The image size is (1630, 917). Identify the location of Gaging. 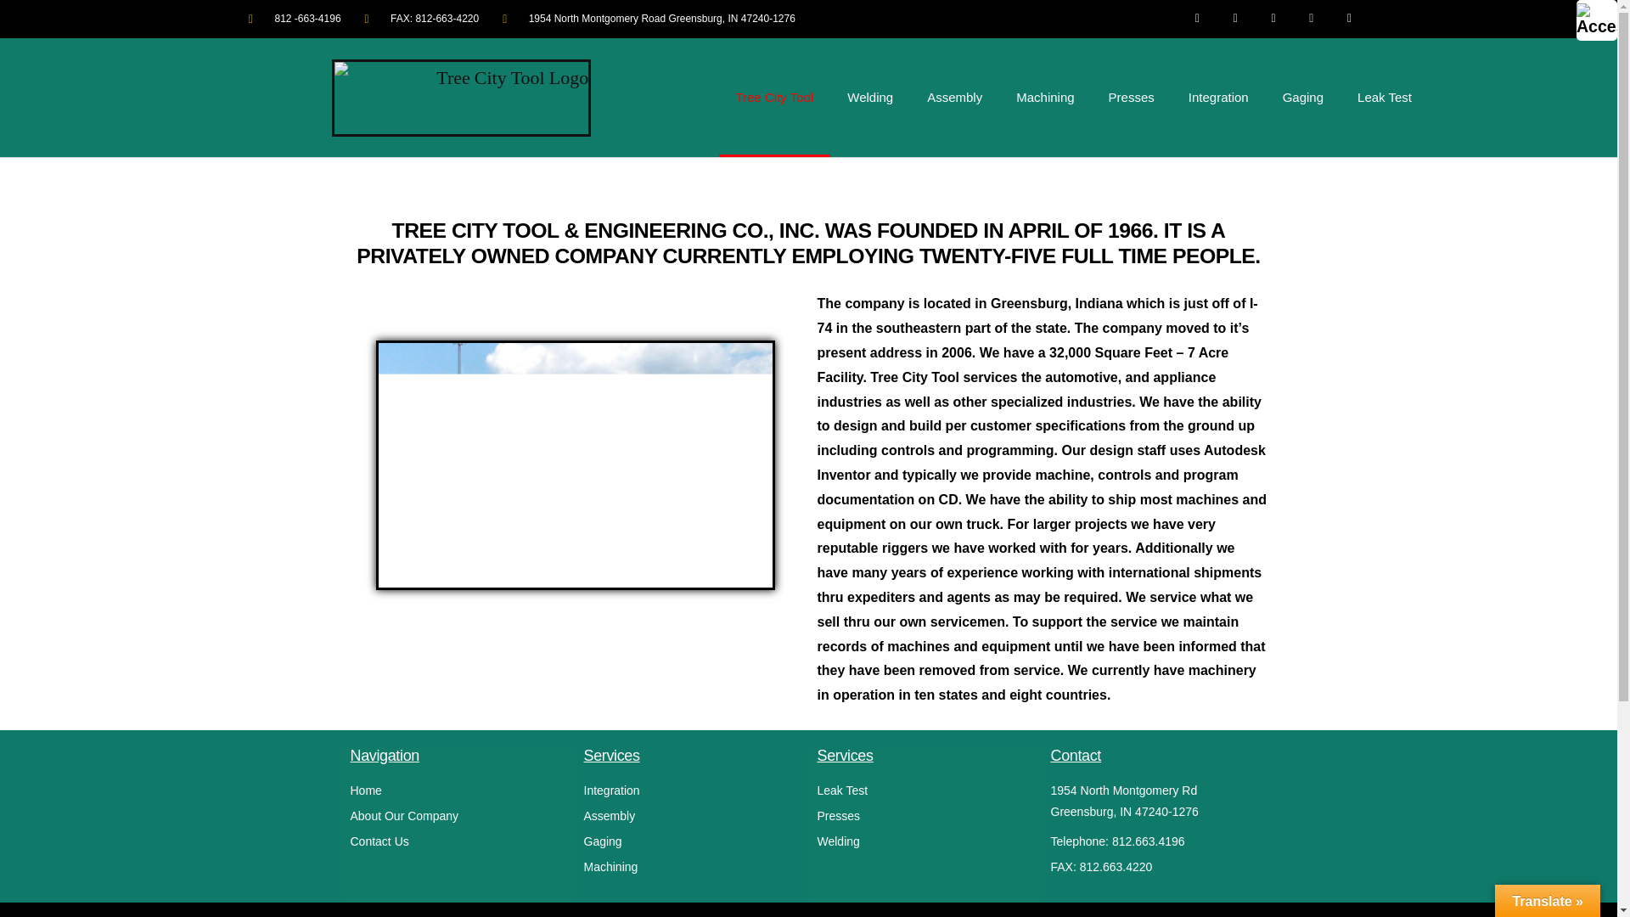
(691, 841).